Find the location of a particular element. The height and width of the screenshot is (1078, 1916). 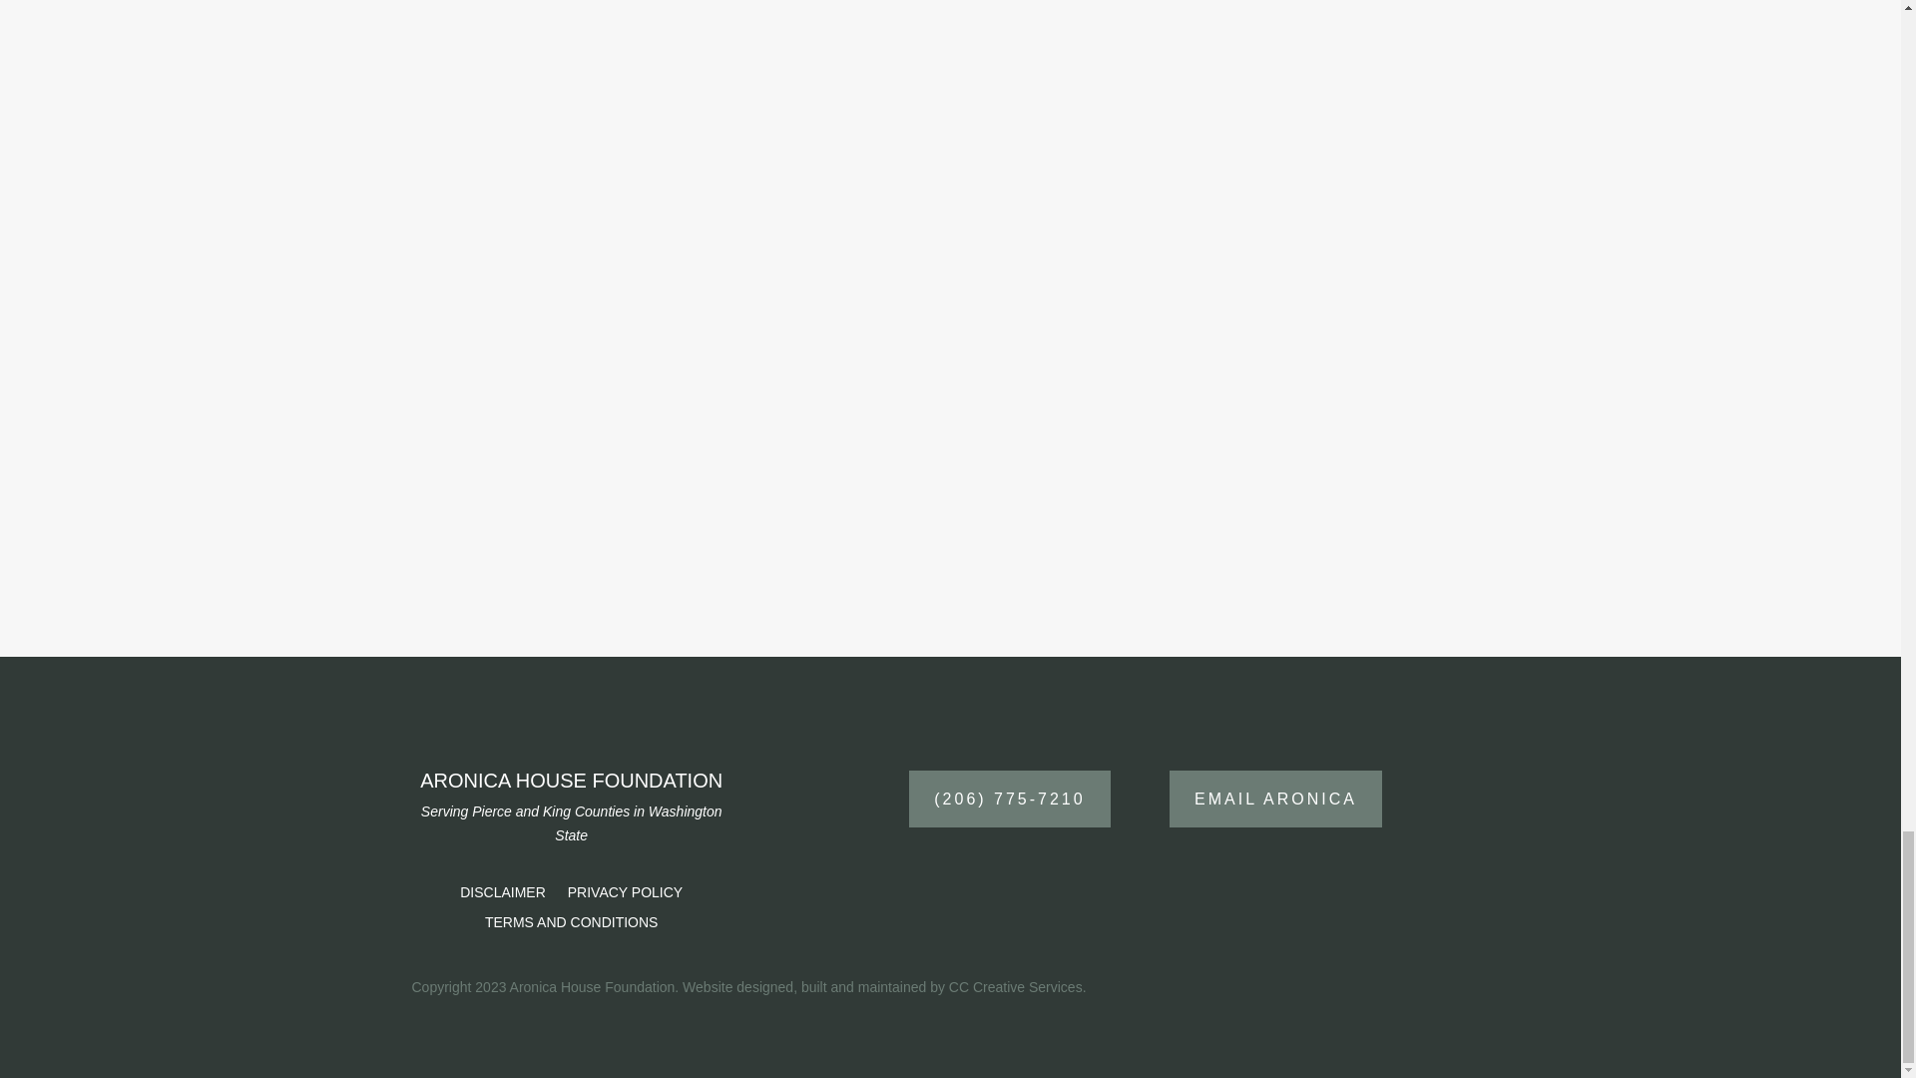

CC Creative Services. is located at coordinates (1017, 986).